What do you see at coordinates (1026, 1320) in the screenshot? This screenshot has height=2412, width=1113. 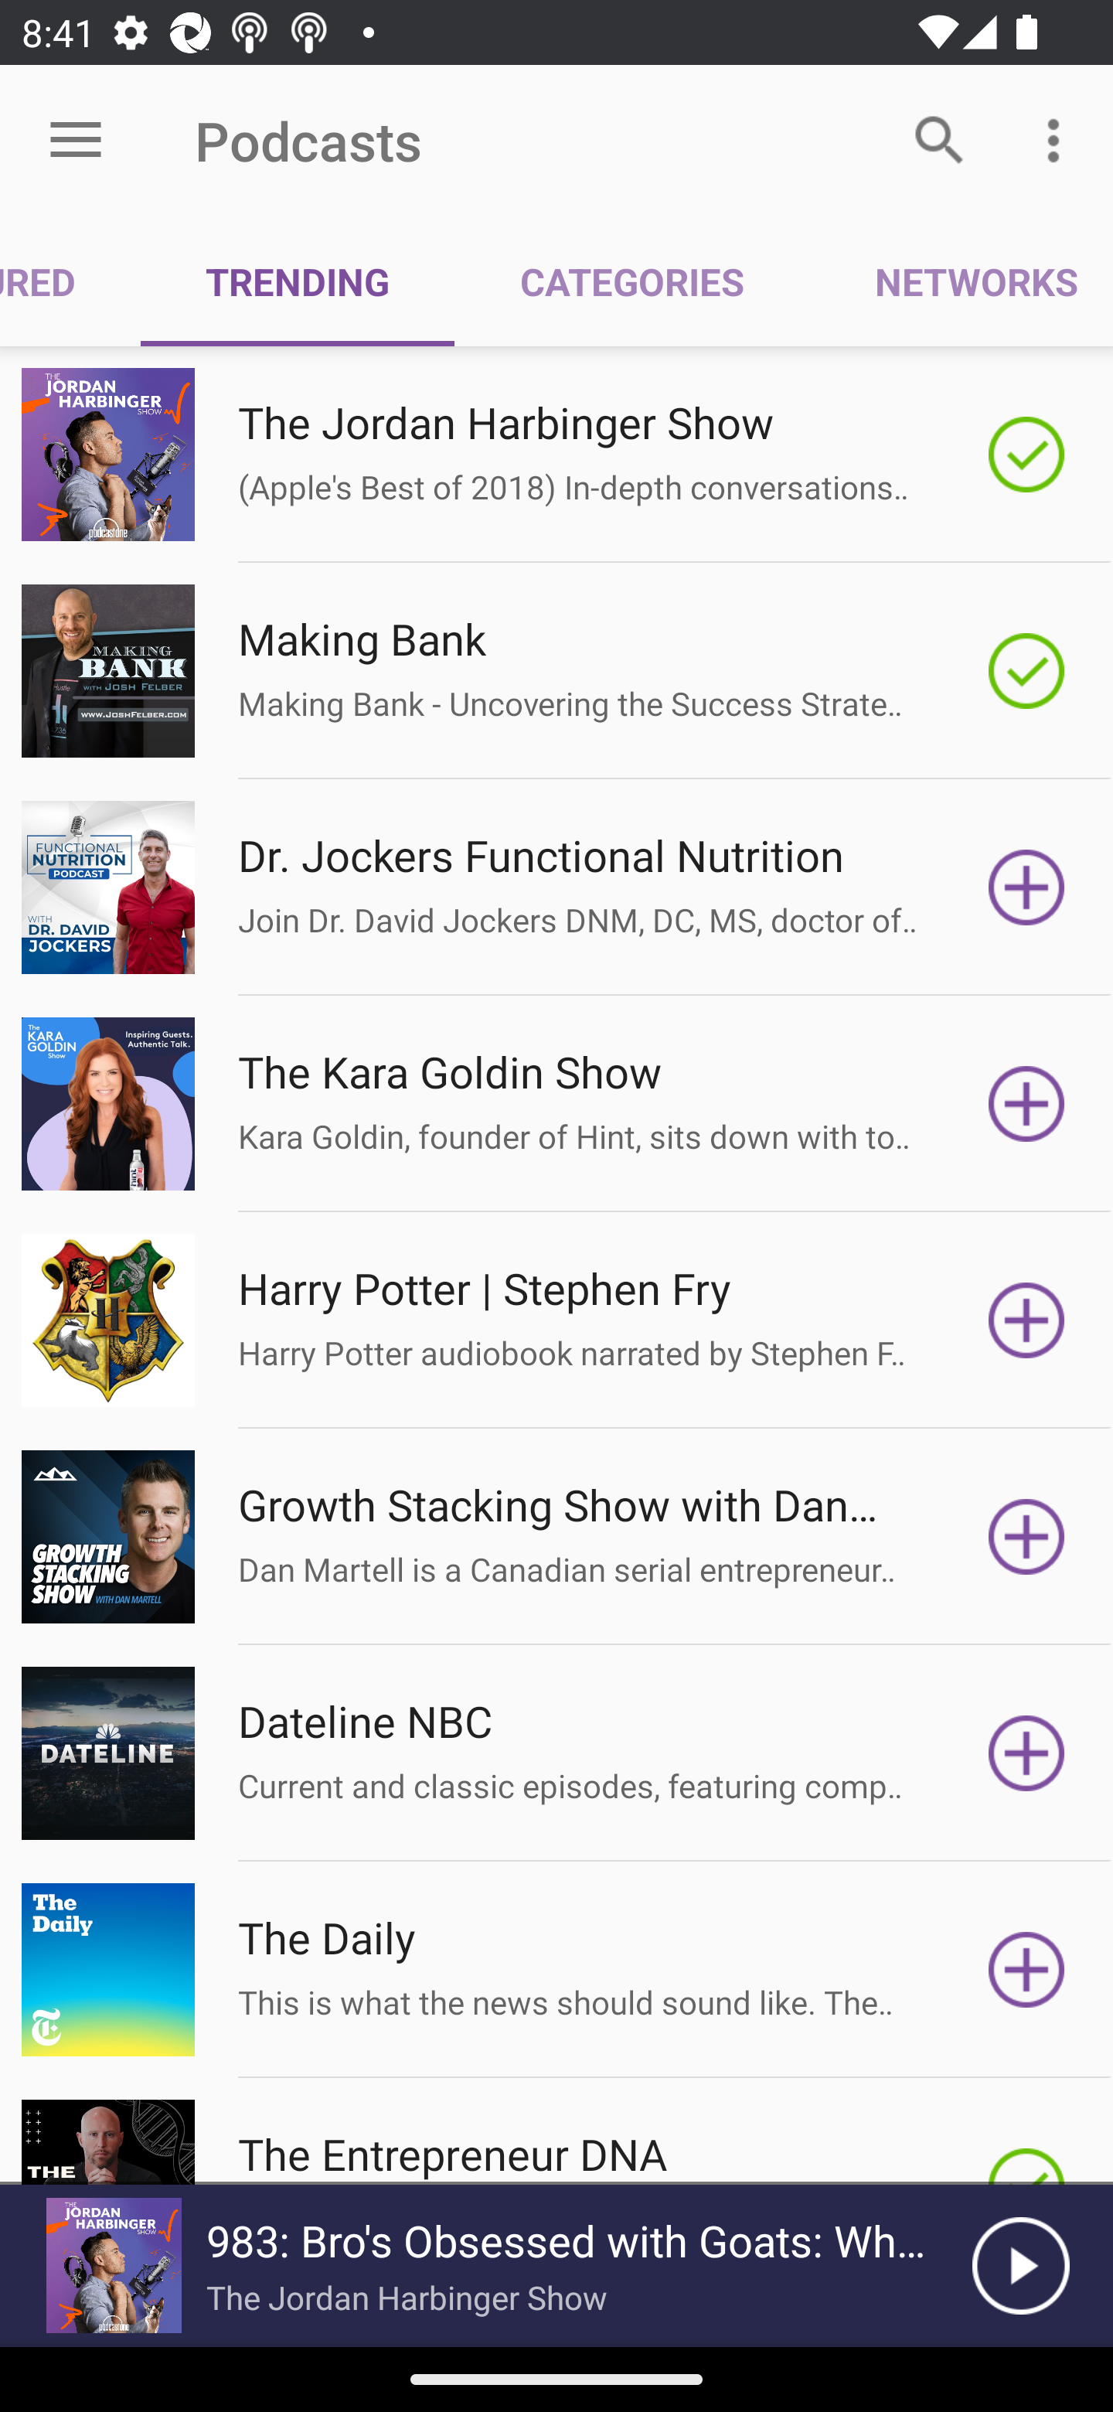 I see `Subscribe` at bounding box center [1026, 1320].